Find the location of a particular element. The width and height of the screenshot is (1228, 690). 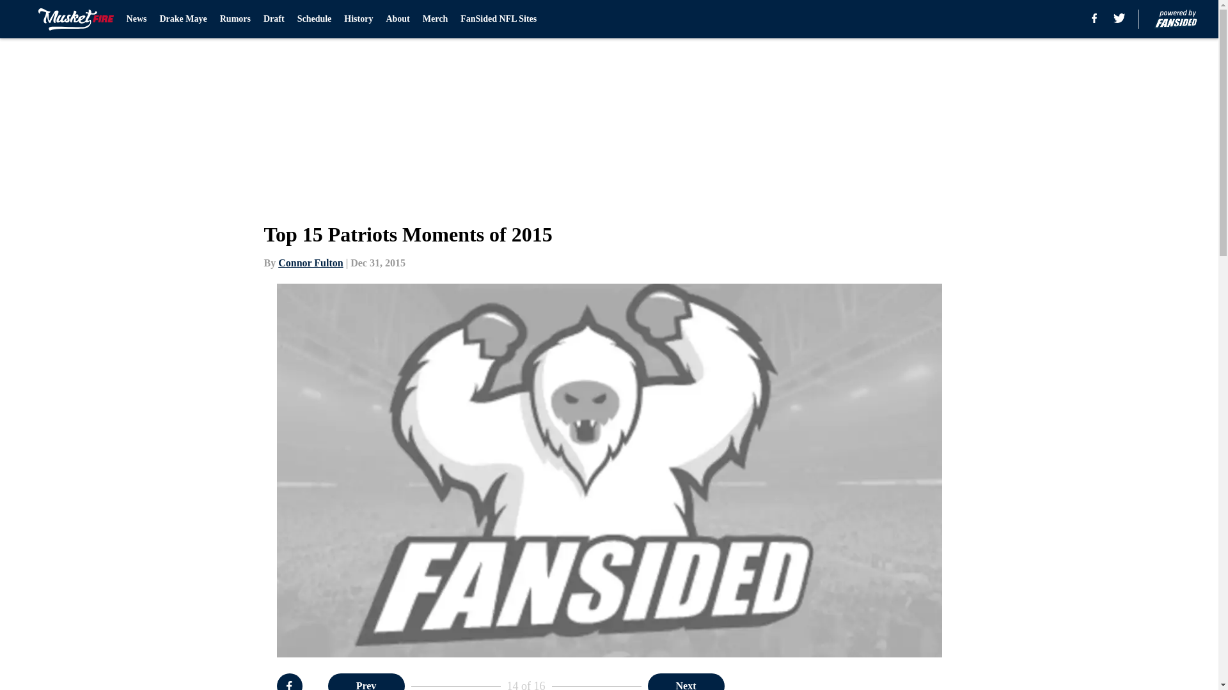

Merch is located at coordinates (435, 19).